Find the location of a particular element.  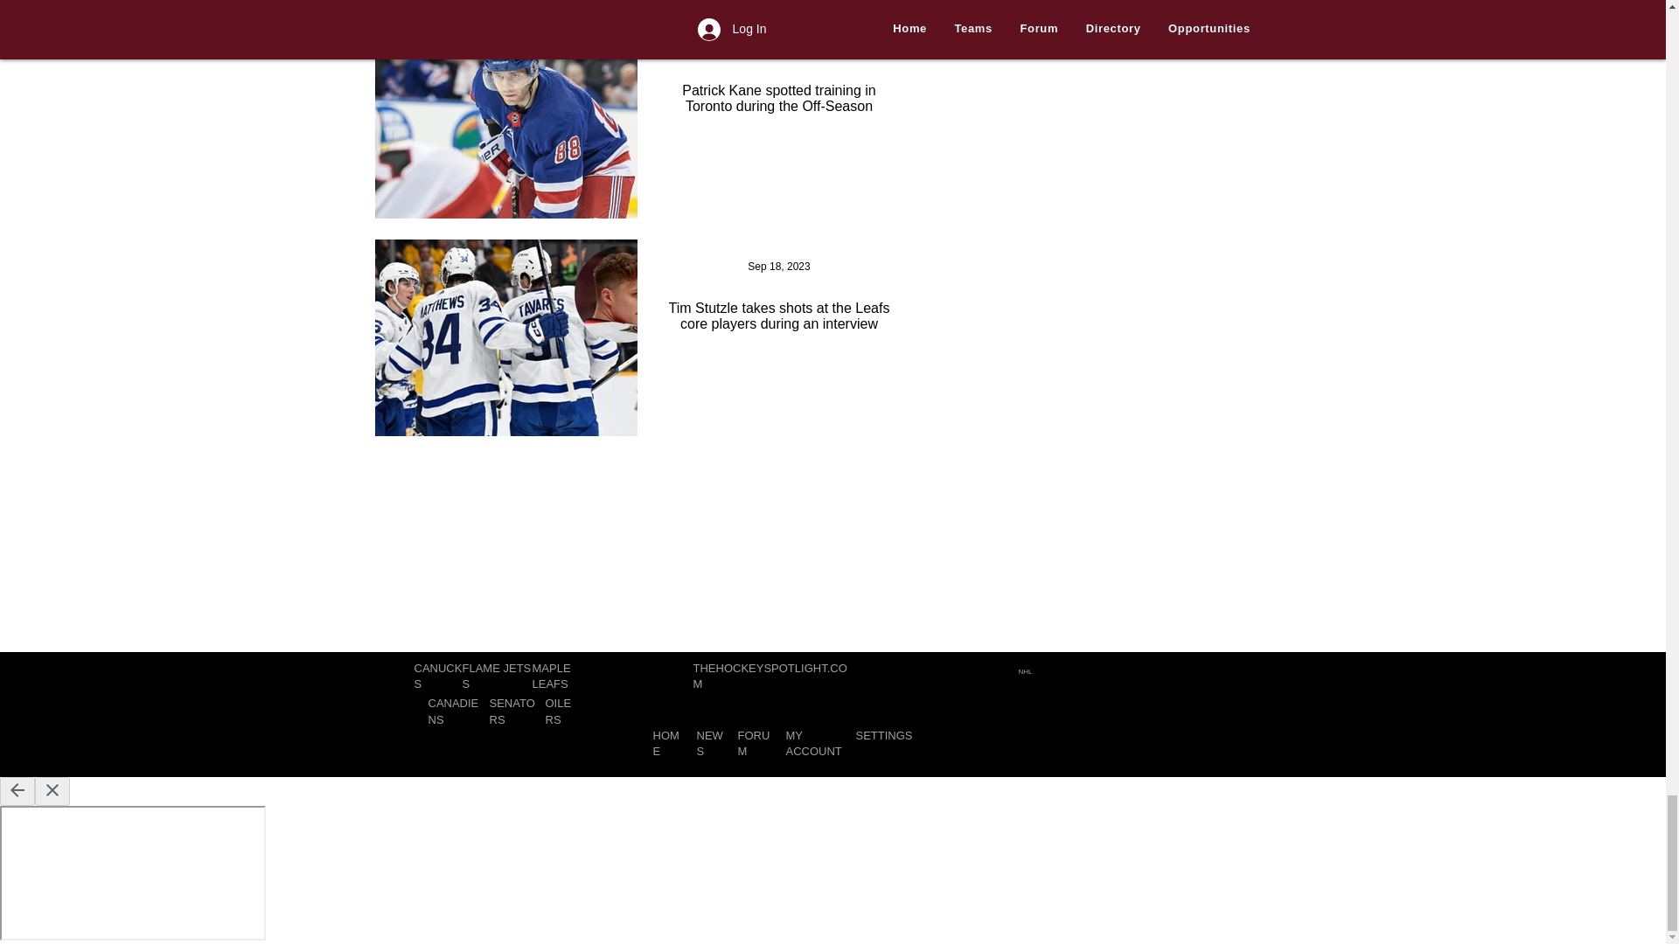

Sep 18, 2023 is located at coordinates (778, 267).